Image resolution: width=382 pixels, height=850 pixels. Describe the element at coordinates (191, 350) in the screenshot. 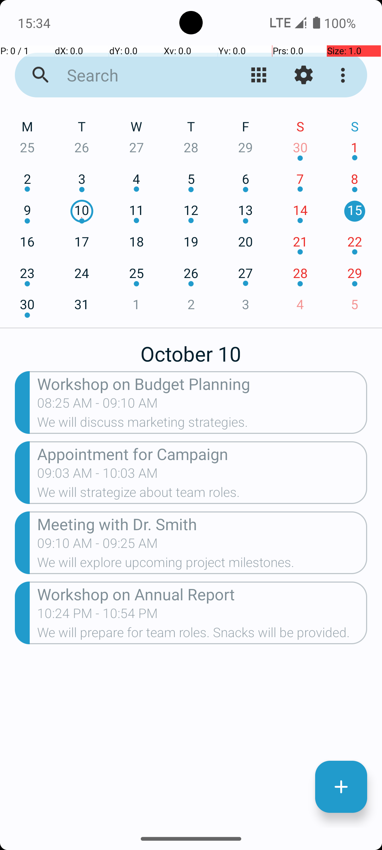

I see `October 10` at that location.